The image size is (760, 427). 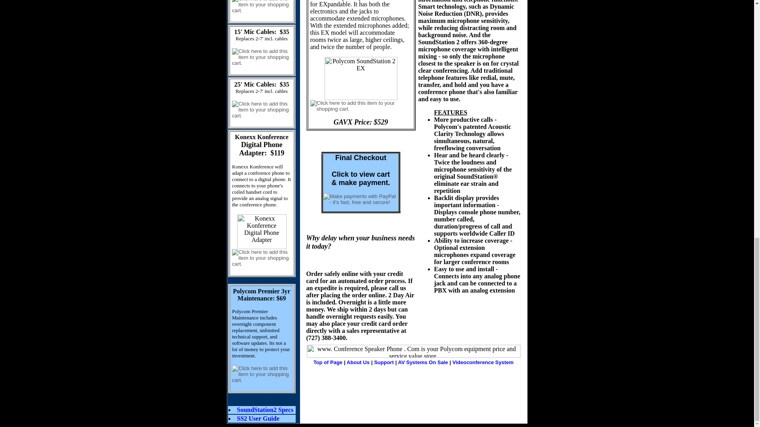 I want to click on Videoconference System, so click(x=483, y=362).